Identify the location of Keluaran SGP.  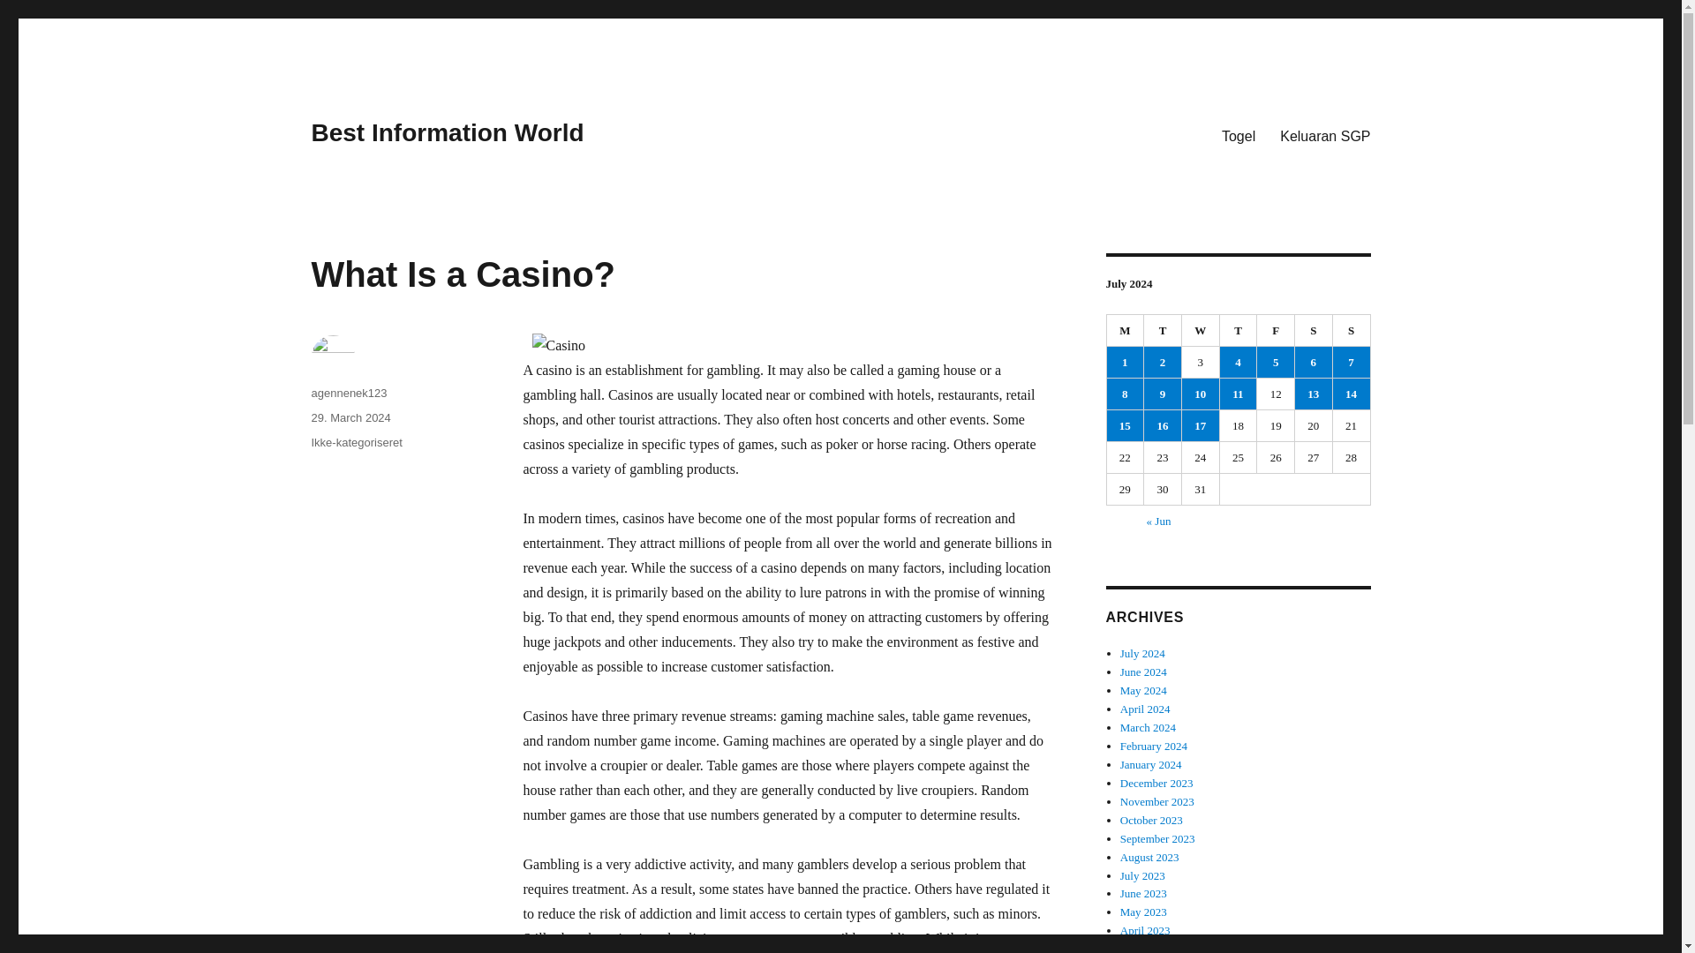
(1325, 135).